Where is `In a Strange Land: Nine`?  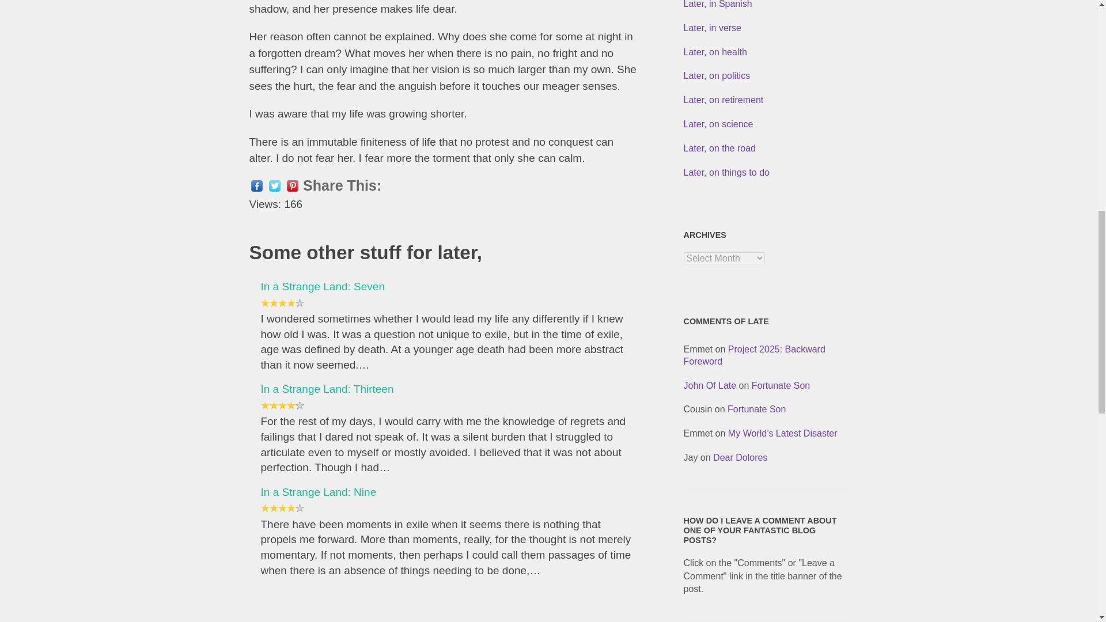
In a Strange Land: Nine is located at coordinates (318, 492).